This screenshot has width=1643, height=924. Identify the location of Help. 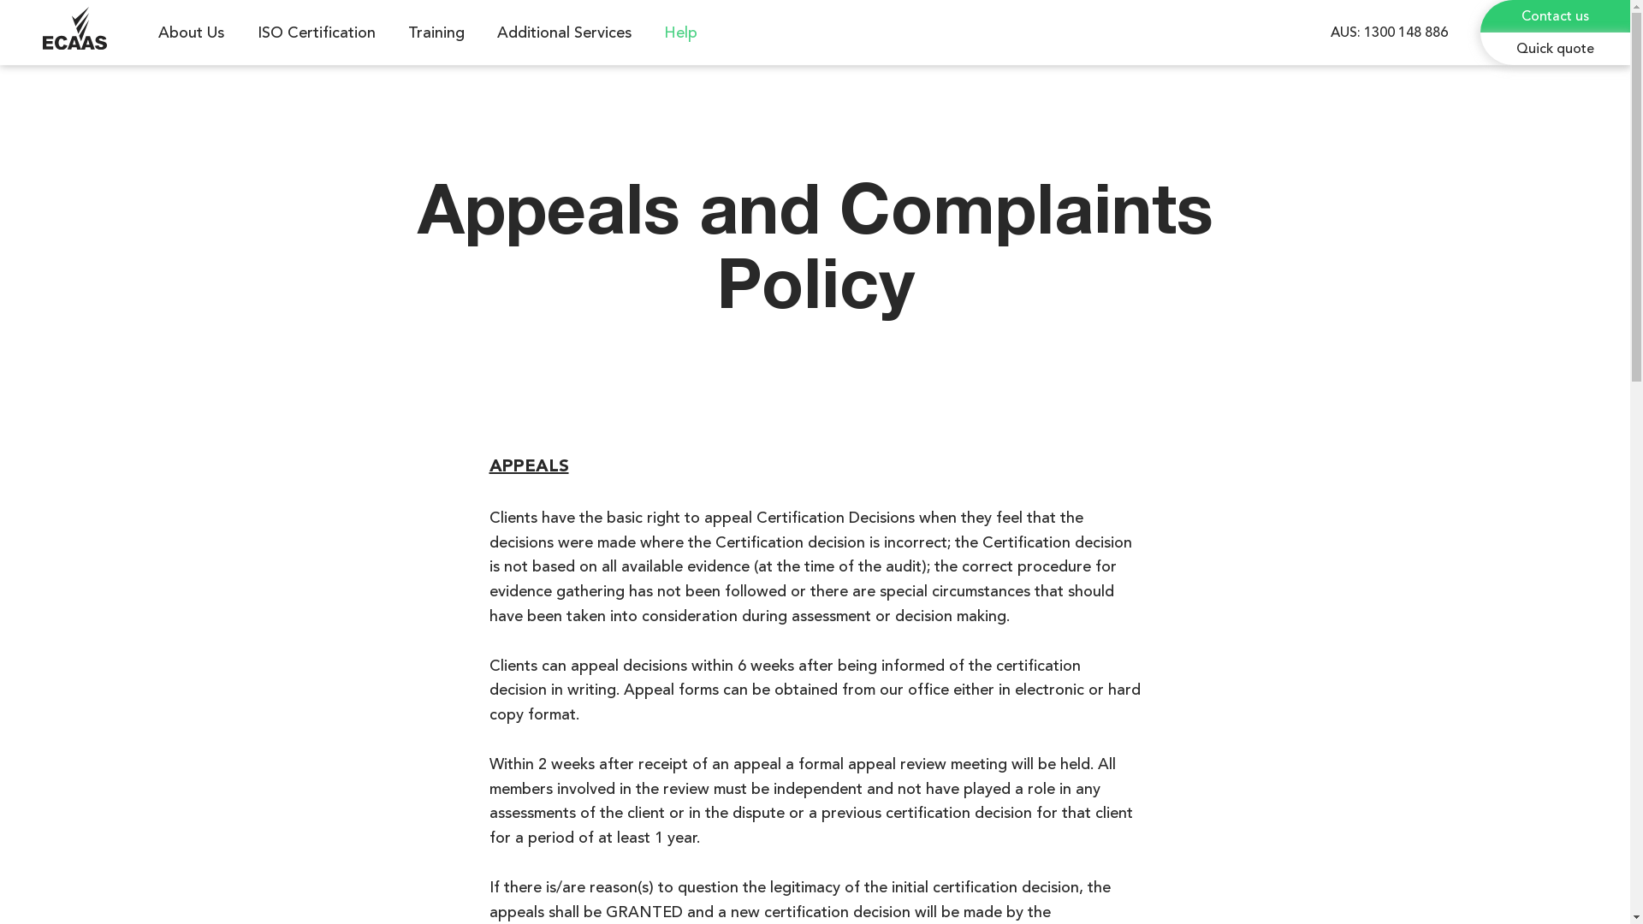
(685, 33).